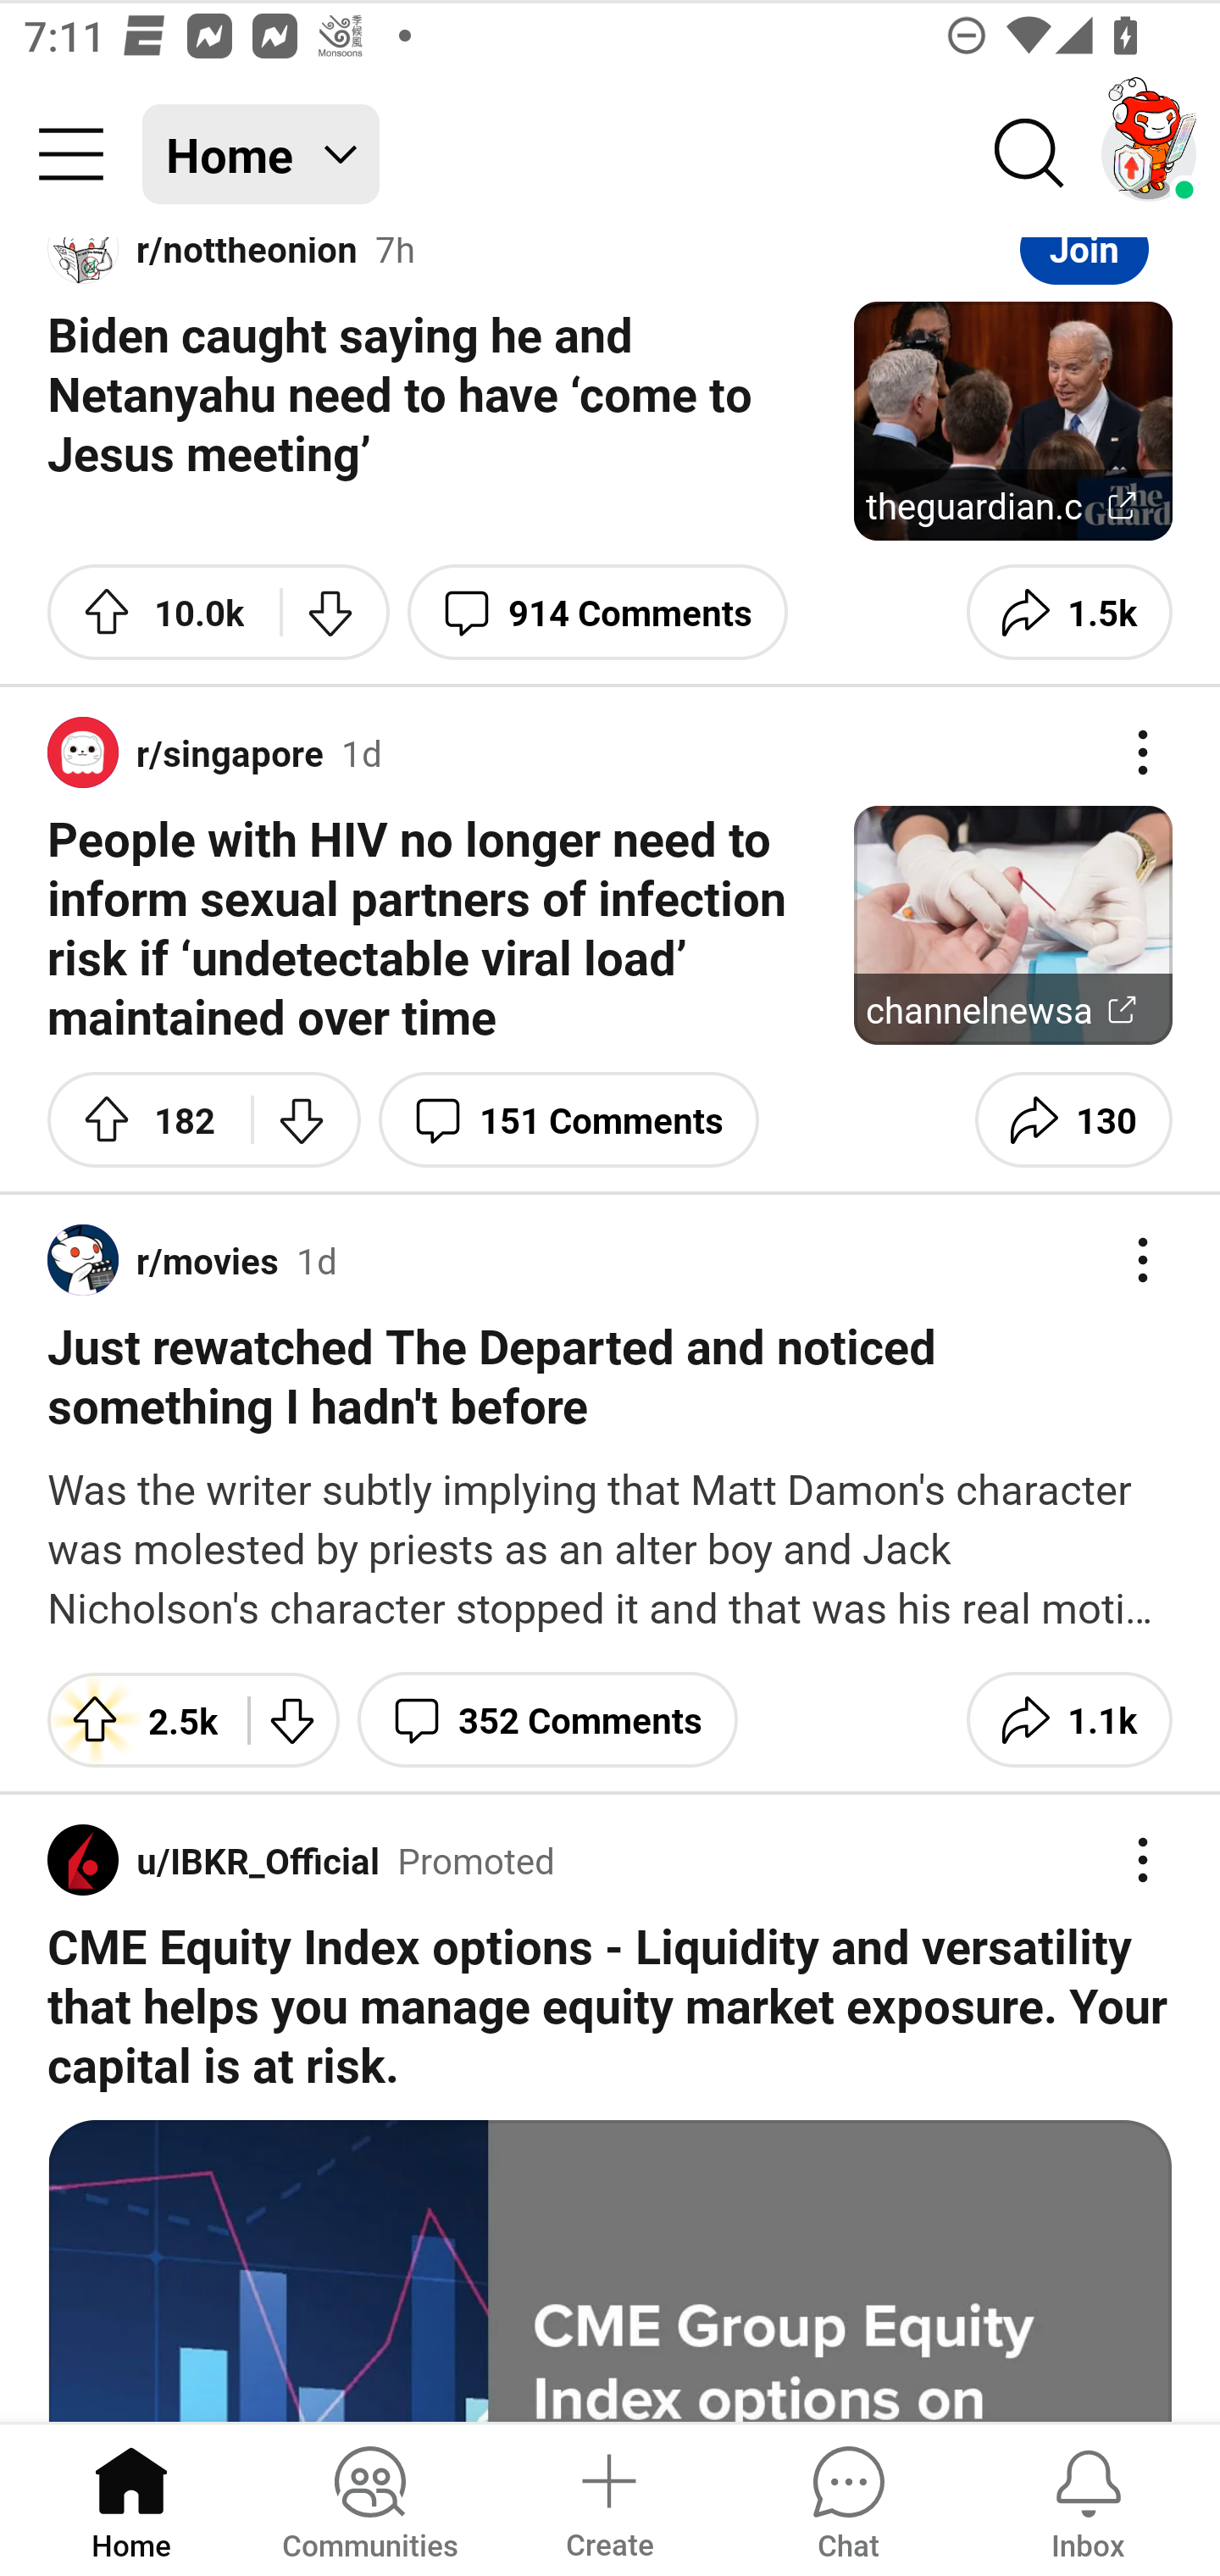  I want to click on Create a post Create, so click(608, 2498).